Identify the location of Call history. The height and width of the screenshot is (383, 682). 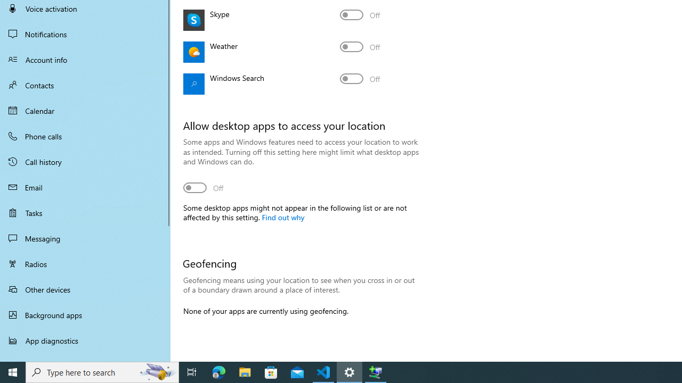
(85, 162).